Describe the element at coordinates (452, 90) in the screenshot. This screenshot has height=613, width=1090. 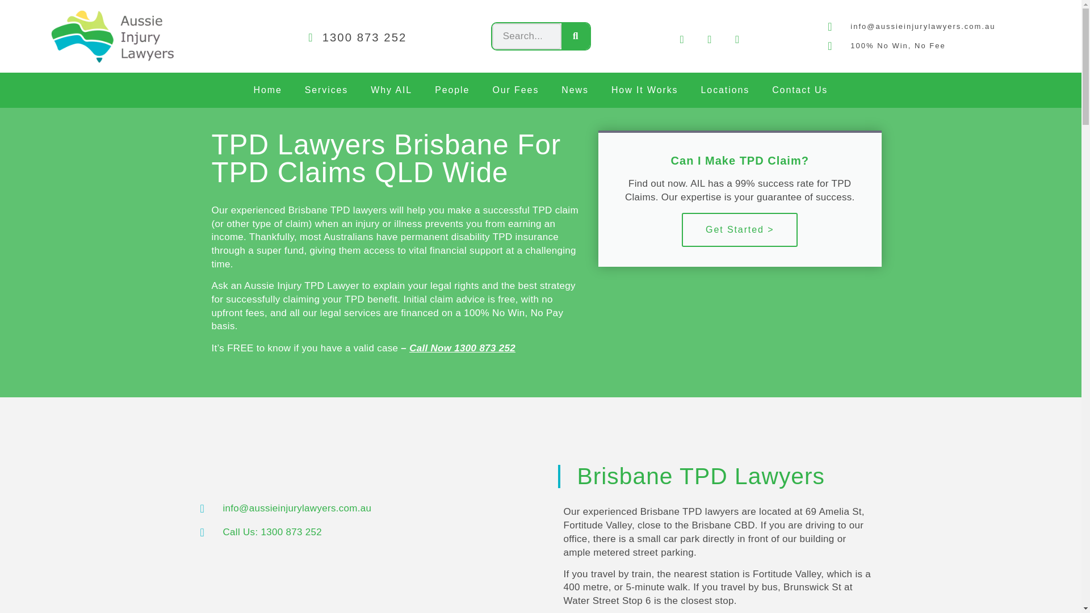
I see `People` at that location.